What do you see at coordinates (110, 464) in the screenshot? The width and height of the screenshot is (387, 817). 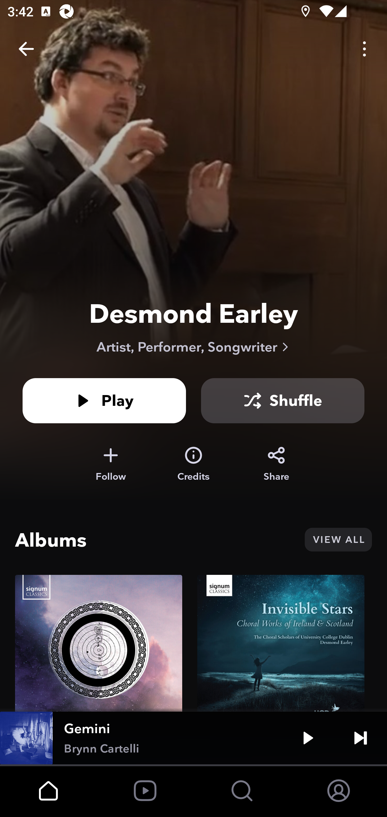 I see `Follow` at bounding box center [110, 464].